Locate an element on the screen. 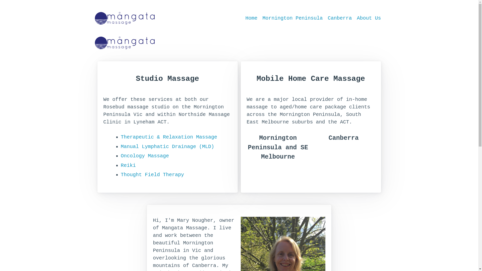 This screenshot has height=271, width=482. Therapeutic & Relaxation Massage is located at coordinates (169, 137).